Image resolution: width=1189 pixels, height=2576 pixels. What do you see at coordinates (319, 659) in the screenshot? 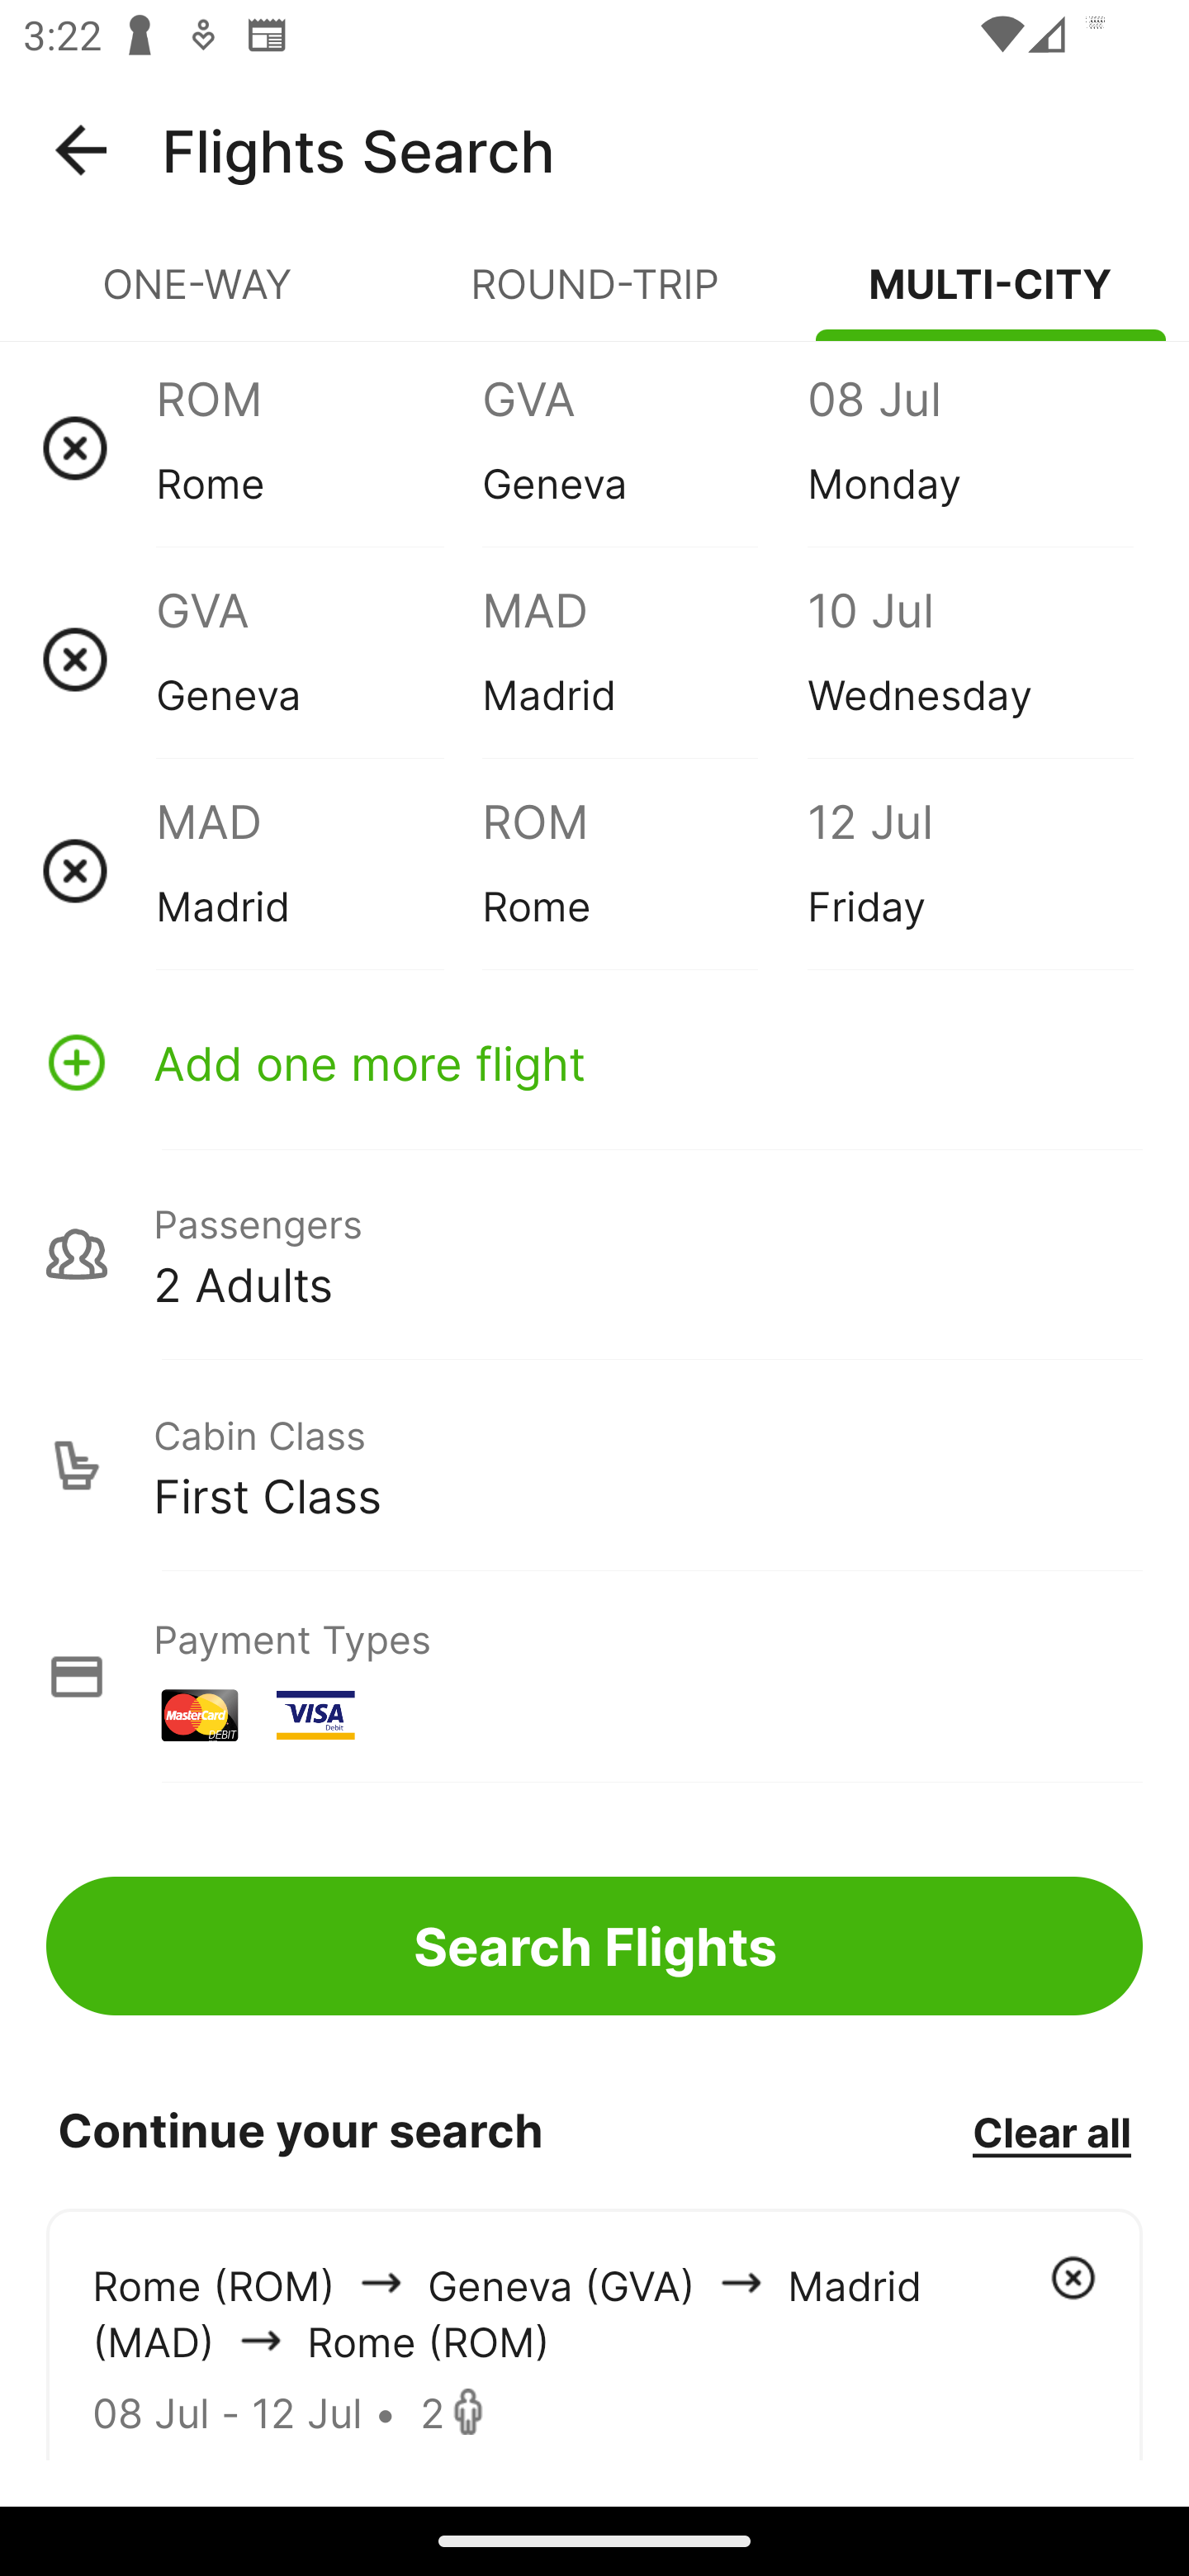
I see `GVA Geneva` at bounding box center [319, 659].